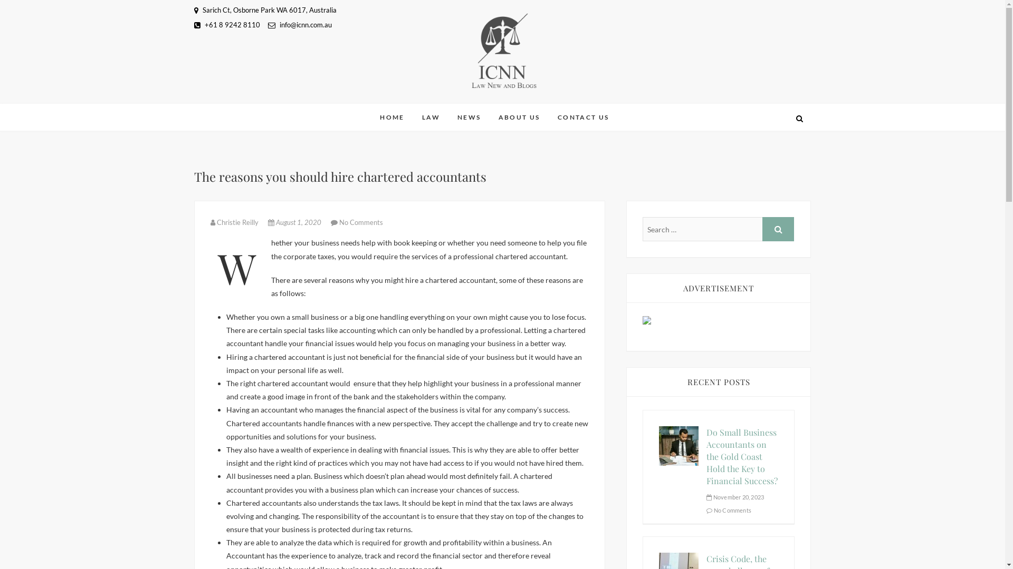  Describe the element at coordinates (265, 10) in the screenshot. I see `Sarich Ct, Osborne Park WA 6017, Australia` at that location.